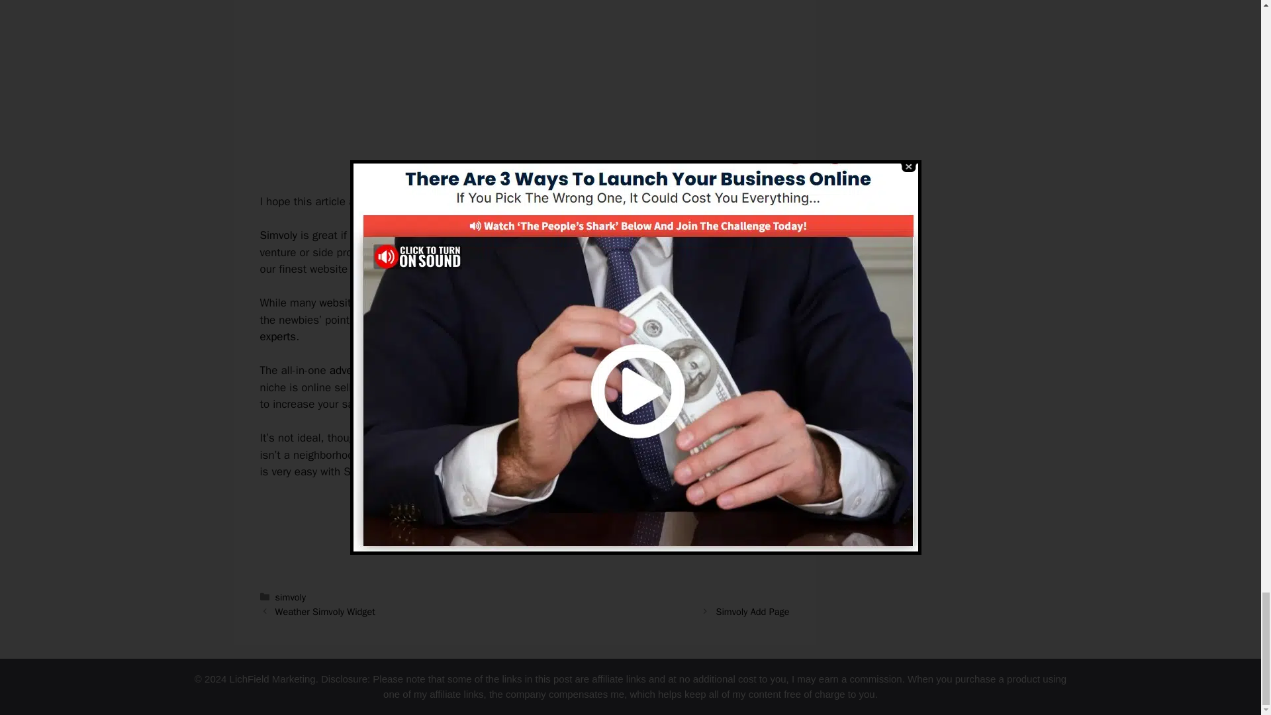 This screenshot has height=715, width=1271. What do you see at coordinates (524, 516) in the screenshot?
I see `Try Simvoly Here` at bounding box center [524, 516].